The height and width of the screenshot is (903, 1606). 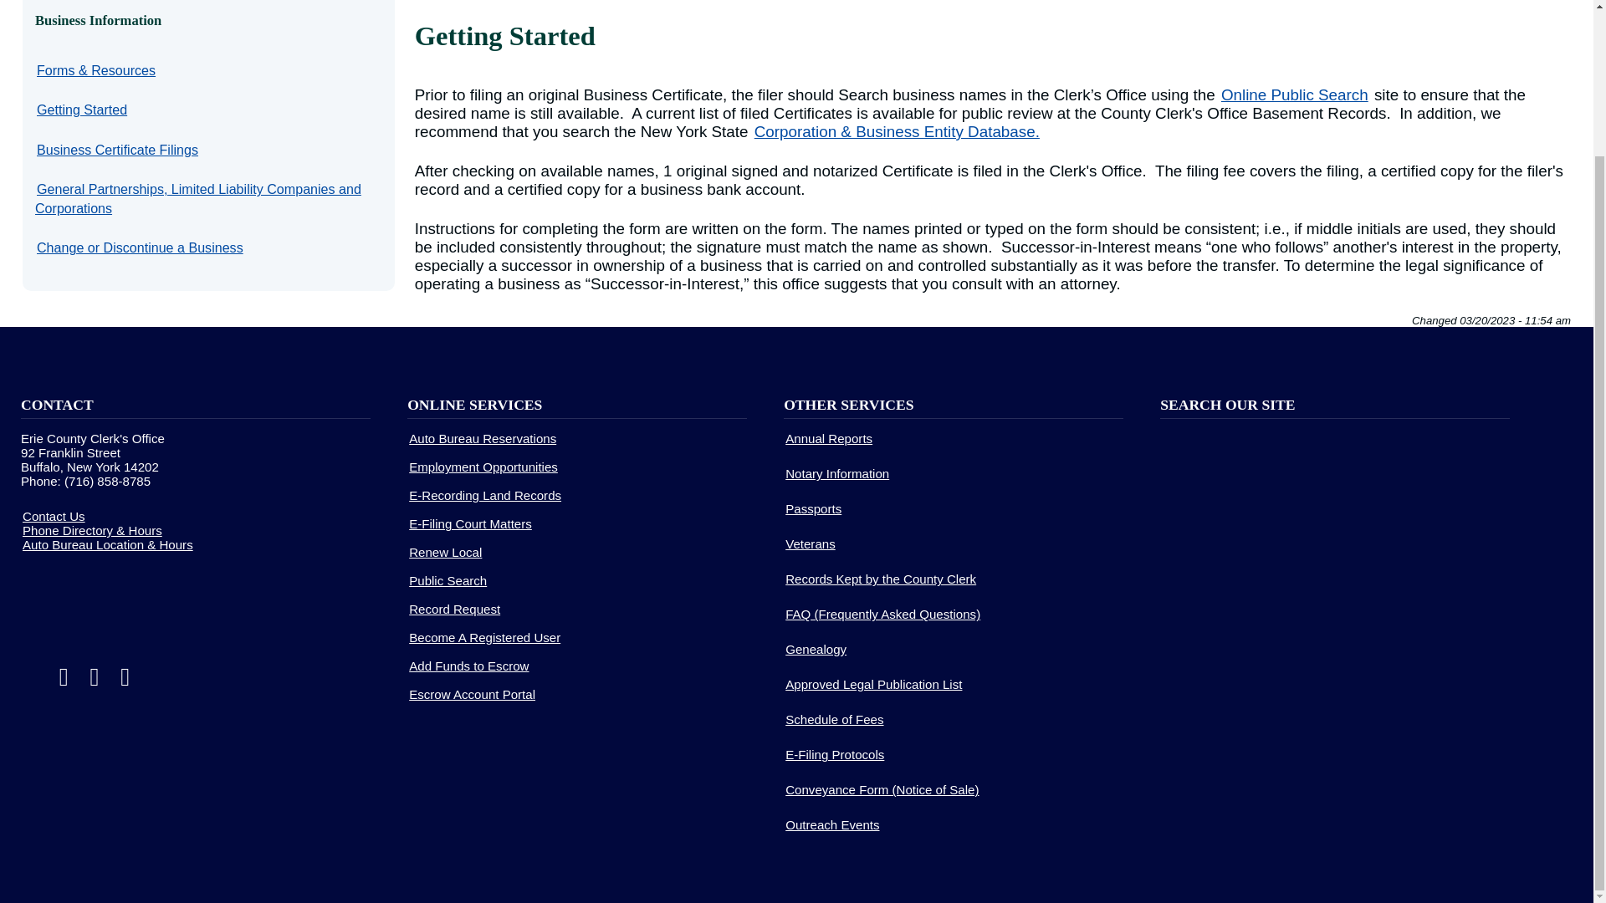 What do you see at coordinates (1294, 95) in the screenshot?
I see `Online Public Search` at bounding box center [1294, 95].